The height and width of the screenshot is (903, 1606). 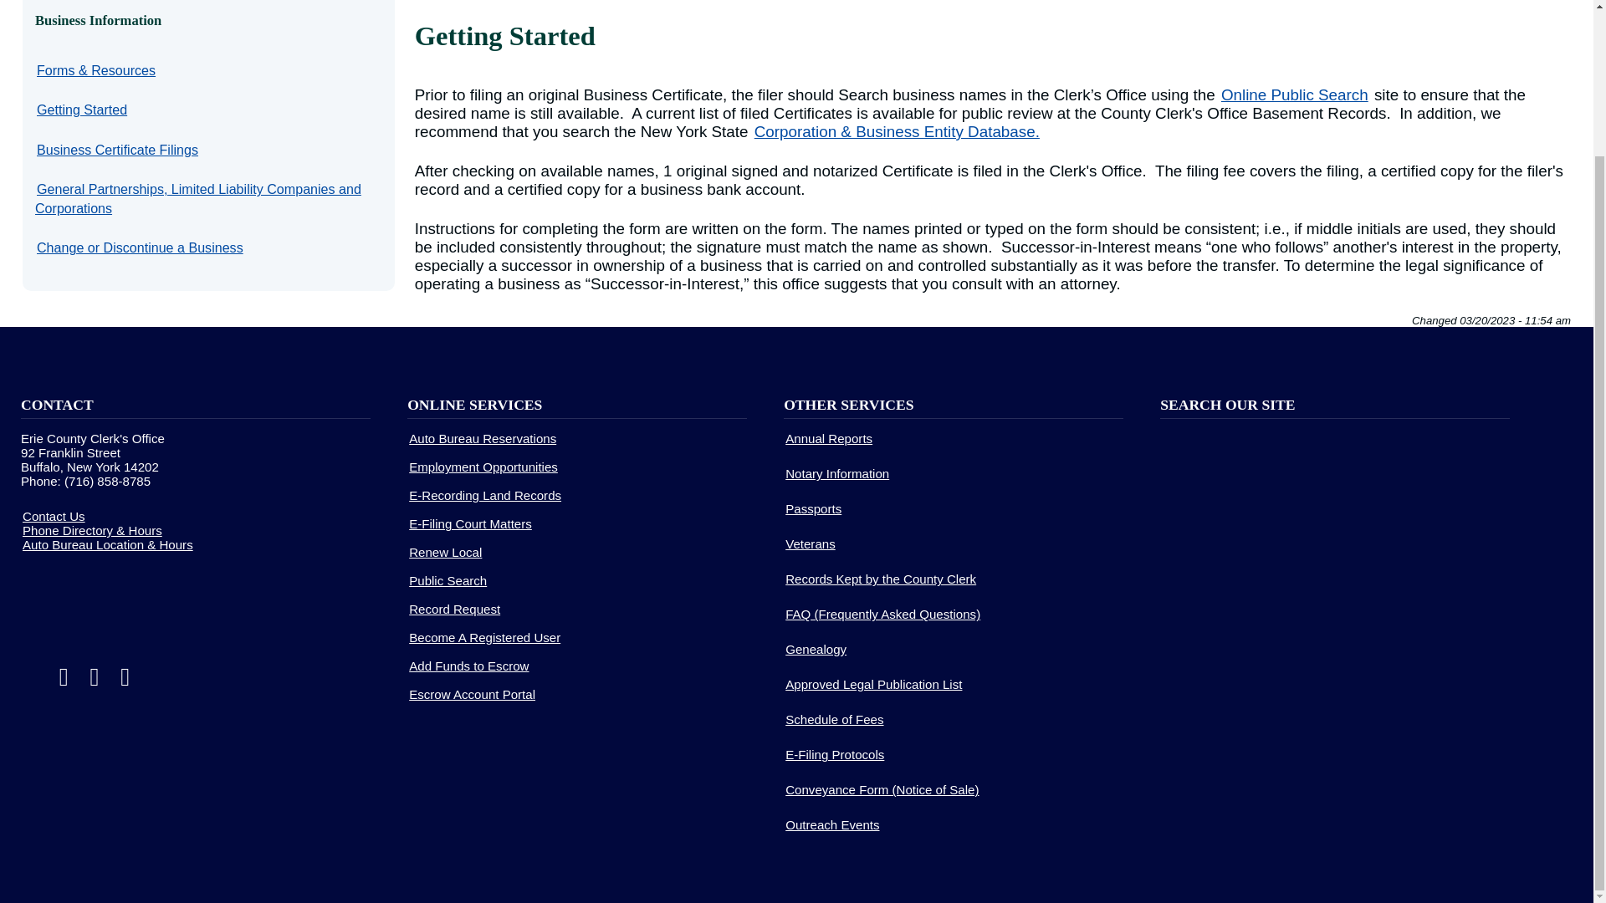 What do you see at coordinates (1294, 95) in the screenshot?
I see `Online Public Search` at bounding box center [1294, 95].